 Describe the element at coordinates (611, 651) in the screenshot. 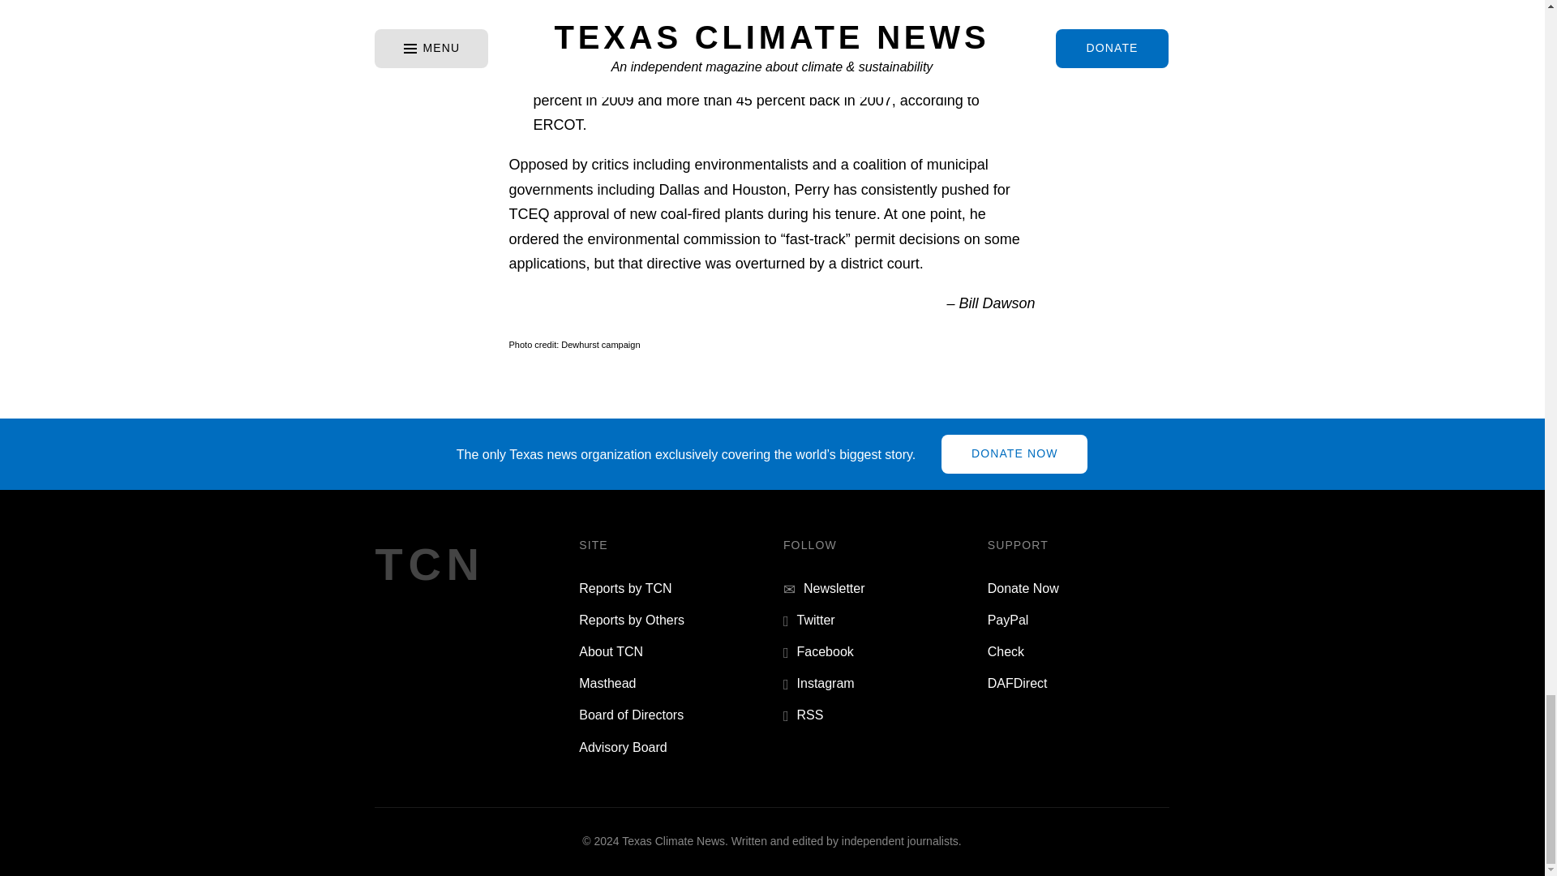

I see `About TCN` at that location.